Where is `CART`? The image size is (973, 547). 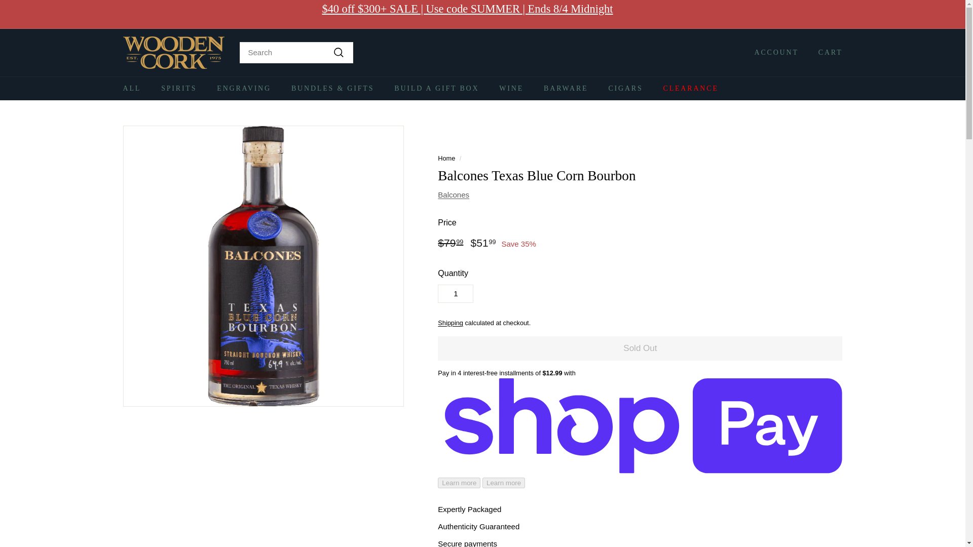 CART is located at coordinates (826, 52).